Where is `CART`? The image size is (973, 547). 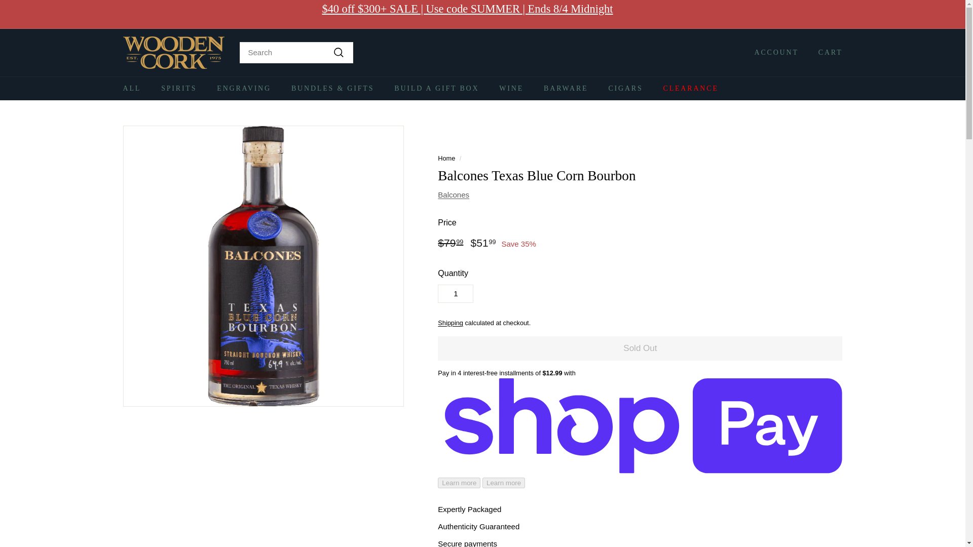 CART is located at coordinates (826, 52).